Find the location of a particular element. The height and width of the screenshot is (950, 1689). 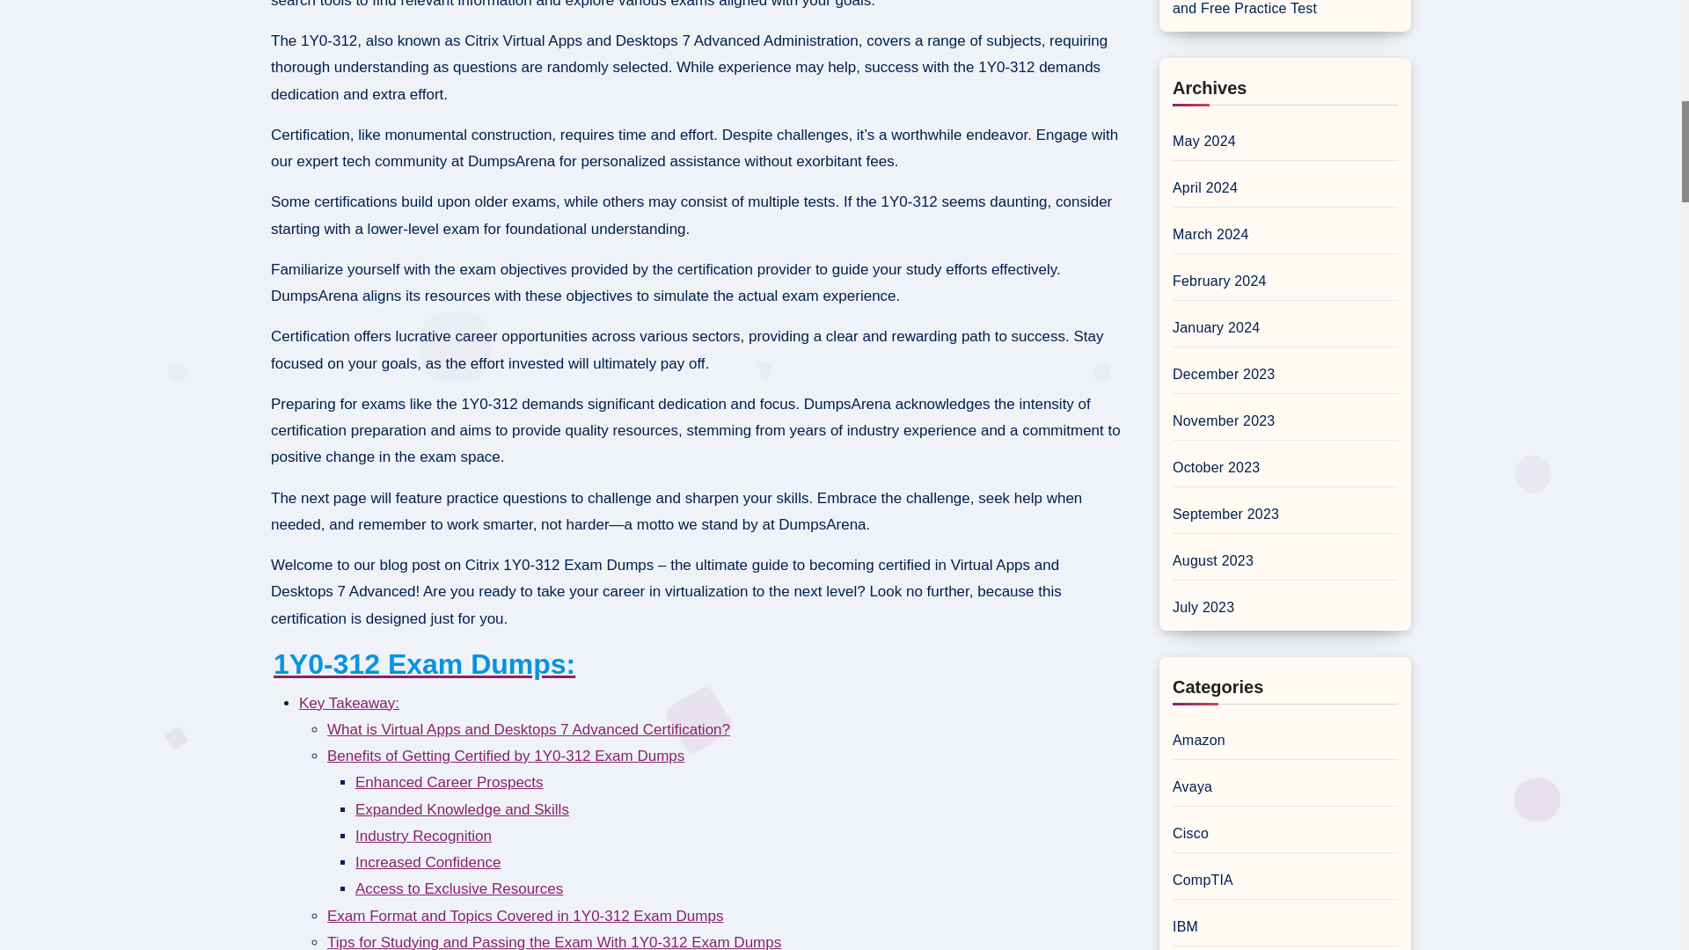

Increased Confidence is located at coordinates (428, 862).